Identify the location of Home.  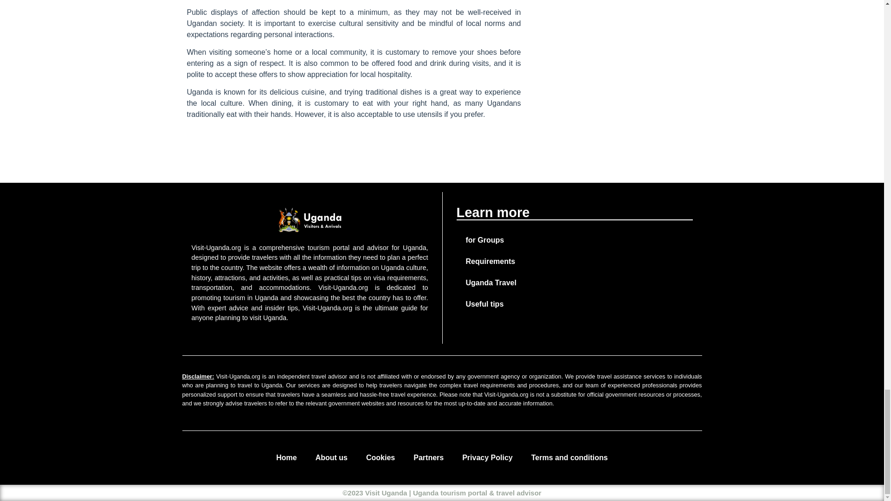
(286, 457).